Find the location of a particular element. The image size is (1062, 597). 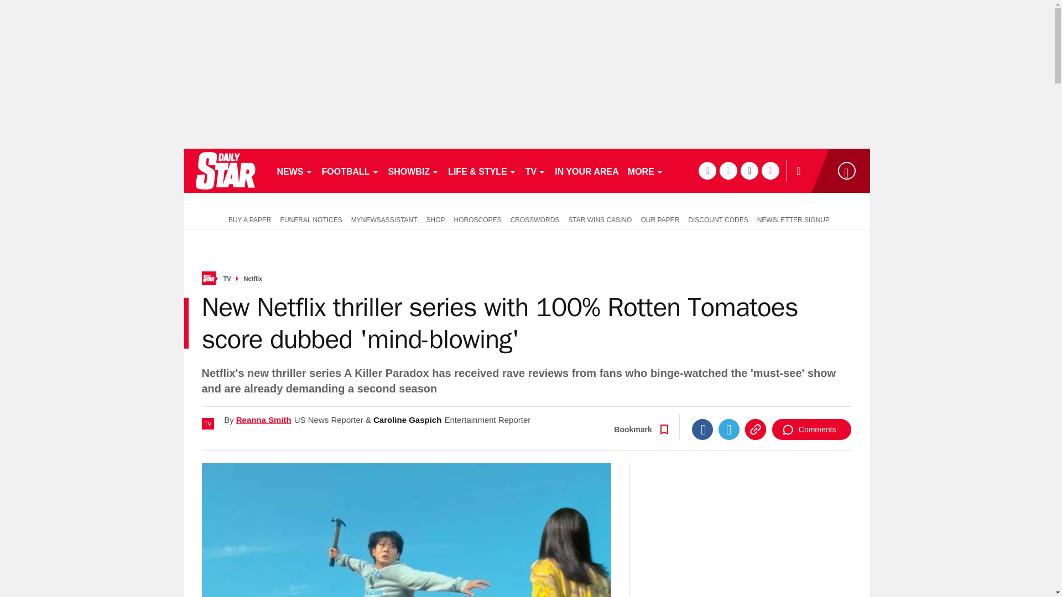

twitter is located at coordinates (728, 170).